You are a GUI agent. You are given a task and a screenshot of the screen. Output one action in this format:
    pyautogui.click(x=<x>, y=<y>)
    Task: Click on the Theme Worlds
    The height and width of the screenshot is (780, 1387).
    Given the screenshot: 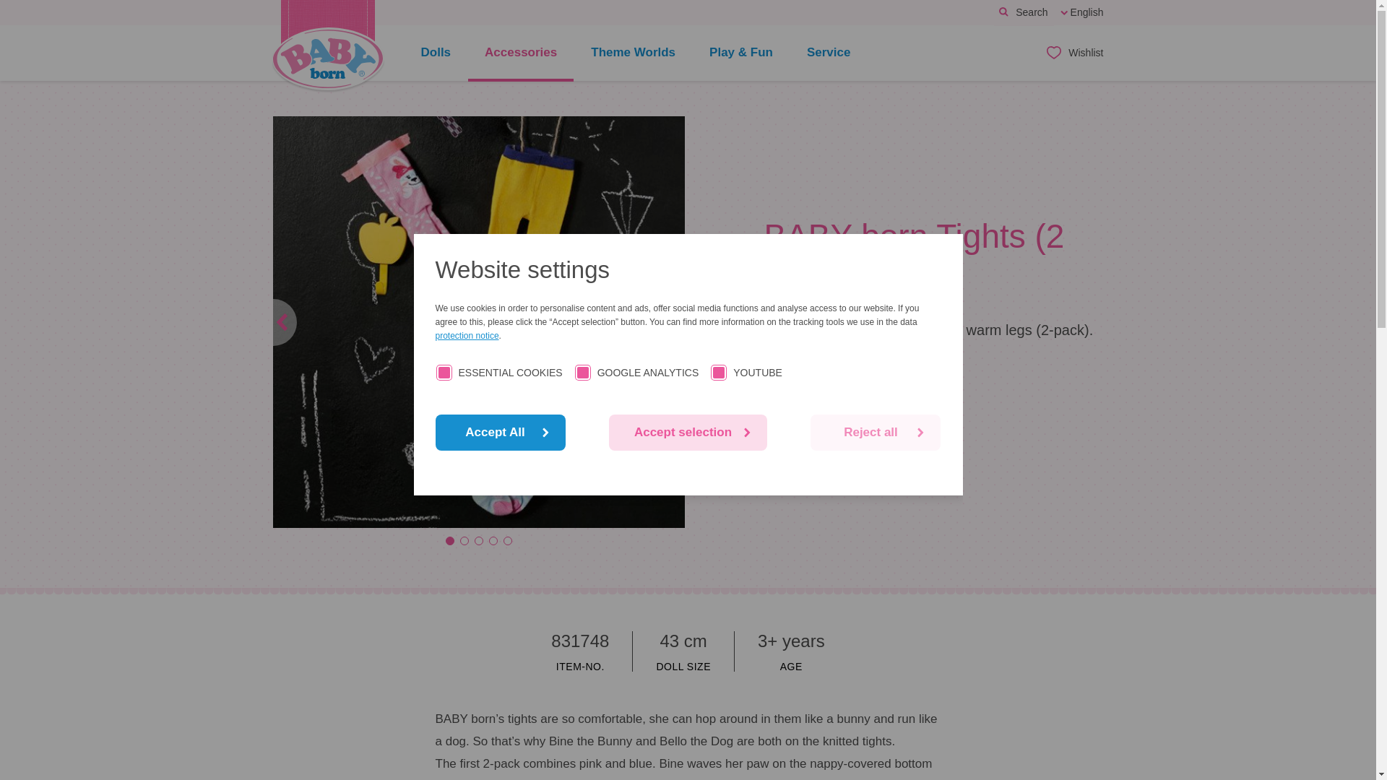 What is the action you would take?
    pyautogui.click(x=633, y=53)
    